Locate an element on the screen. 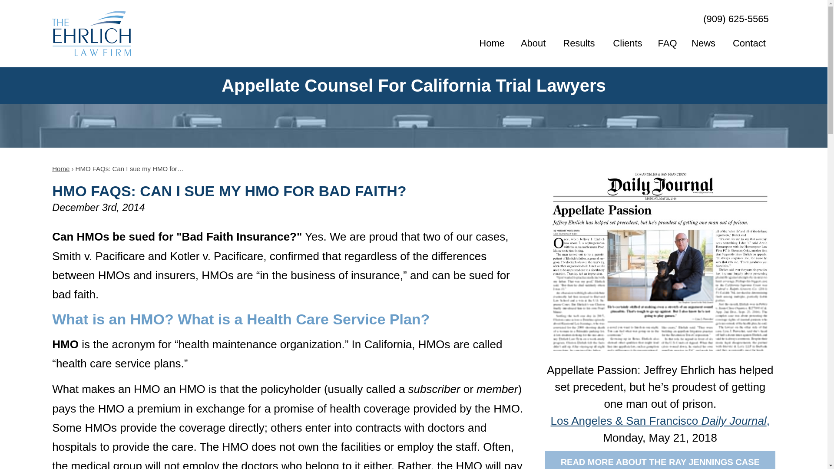  Contact is located at coordinates (749, 43).